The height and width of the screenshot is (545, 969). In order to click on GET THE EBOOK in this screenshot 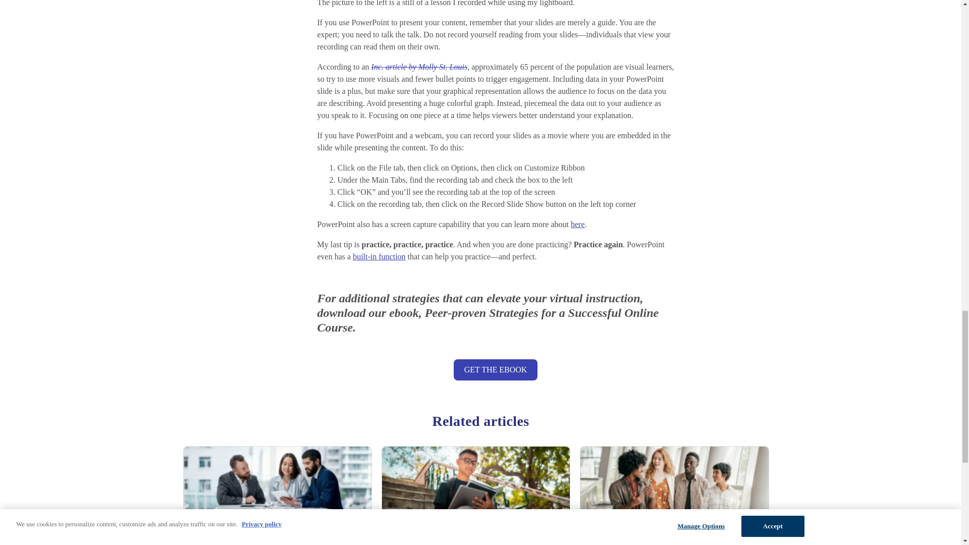, I will do `click(495, 369)`.